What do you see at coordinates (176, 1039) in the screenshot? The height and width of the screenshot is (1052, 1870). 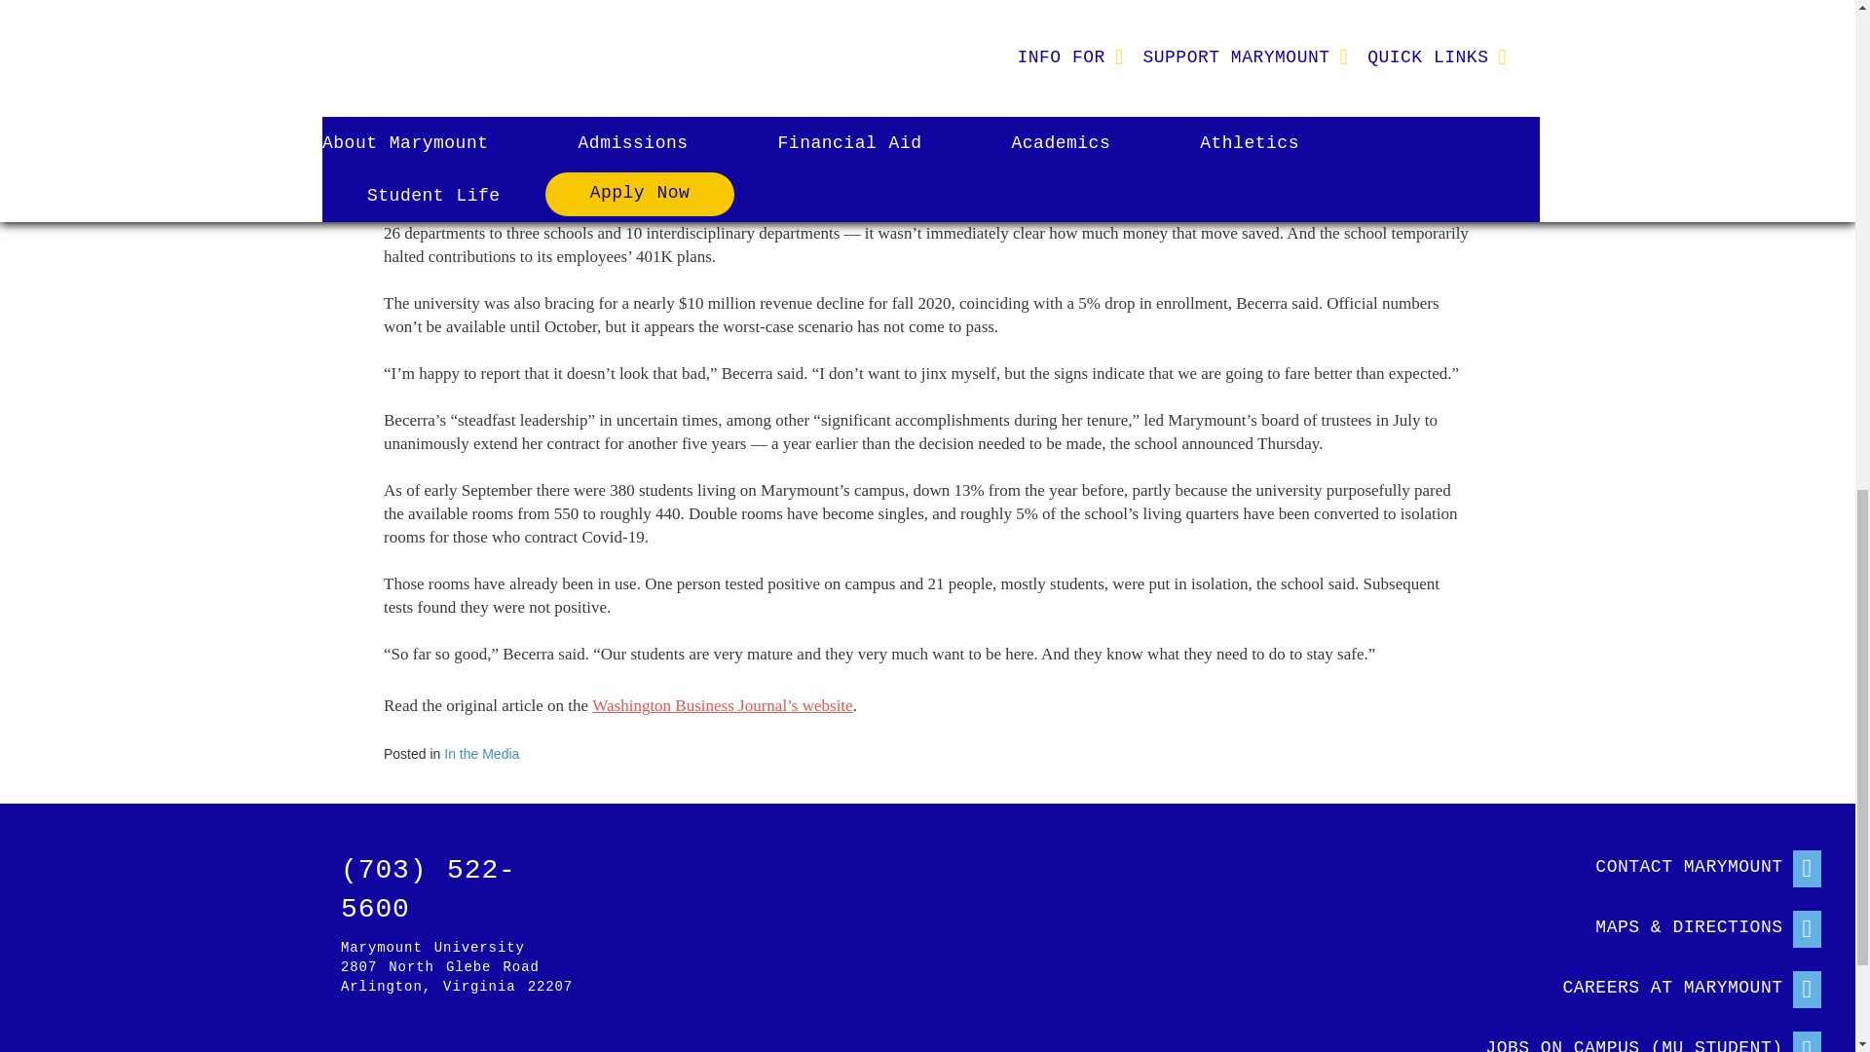 I see `facebook` at bounding box center [176, 1039].